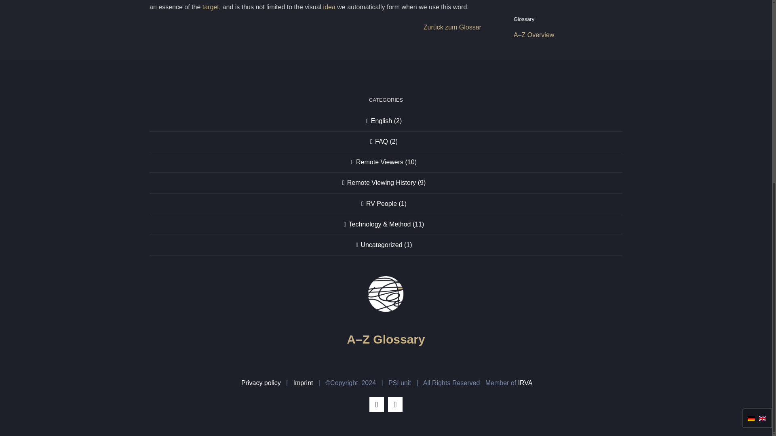 The image size is (776, 436). I want to click on target, so click(211, 6).